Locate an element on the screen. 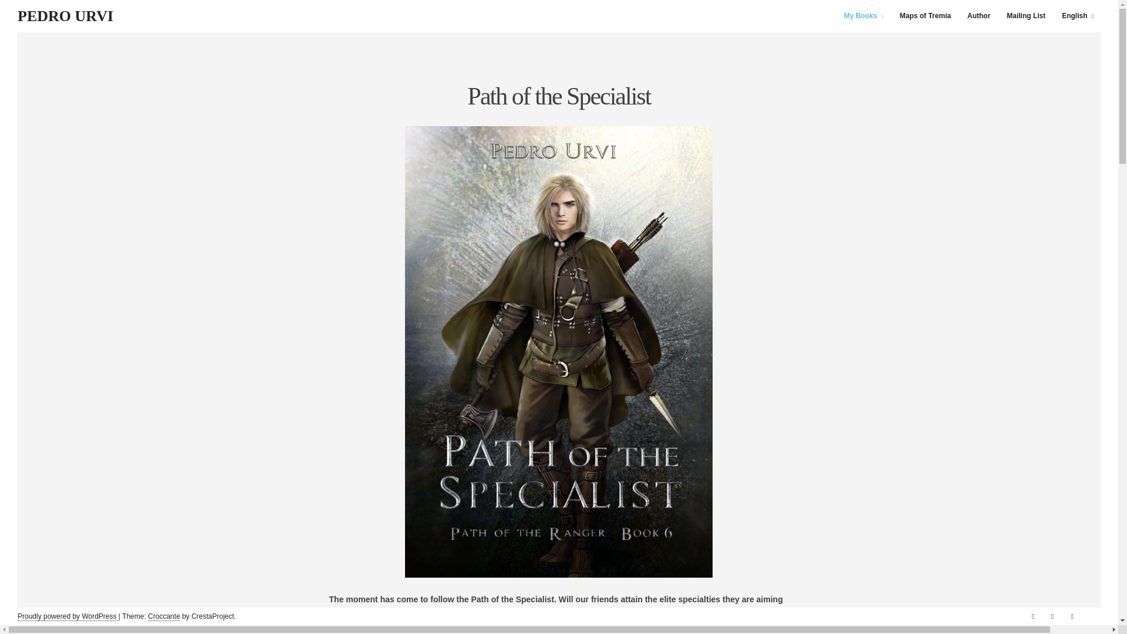  My Books is located at coordinates (863, 16).